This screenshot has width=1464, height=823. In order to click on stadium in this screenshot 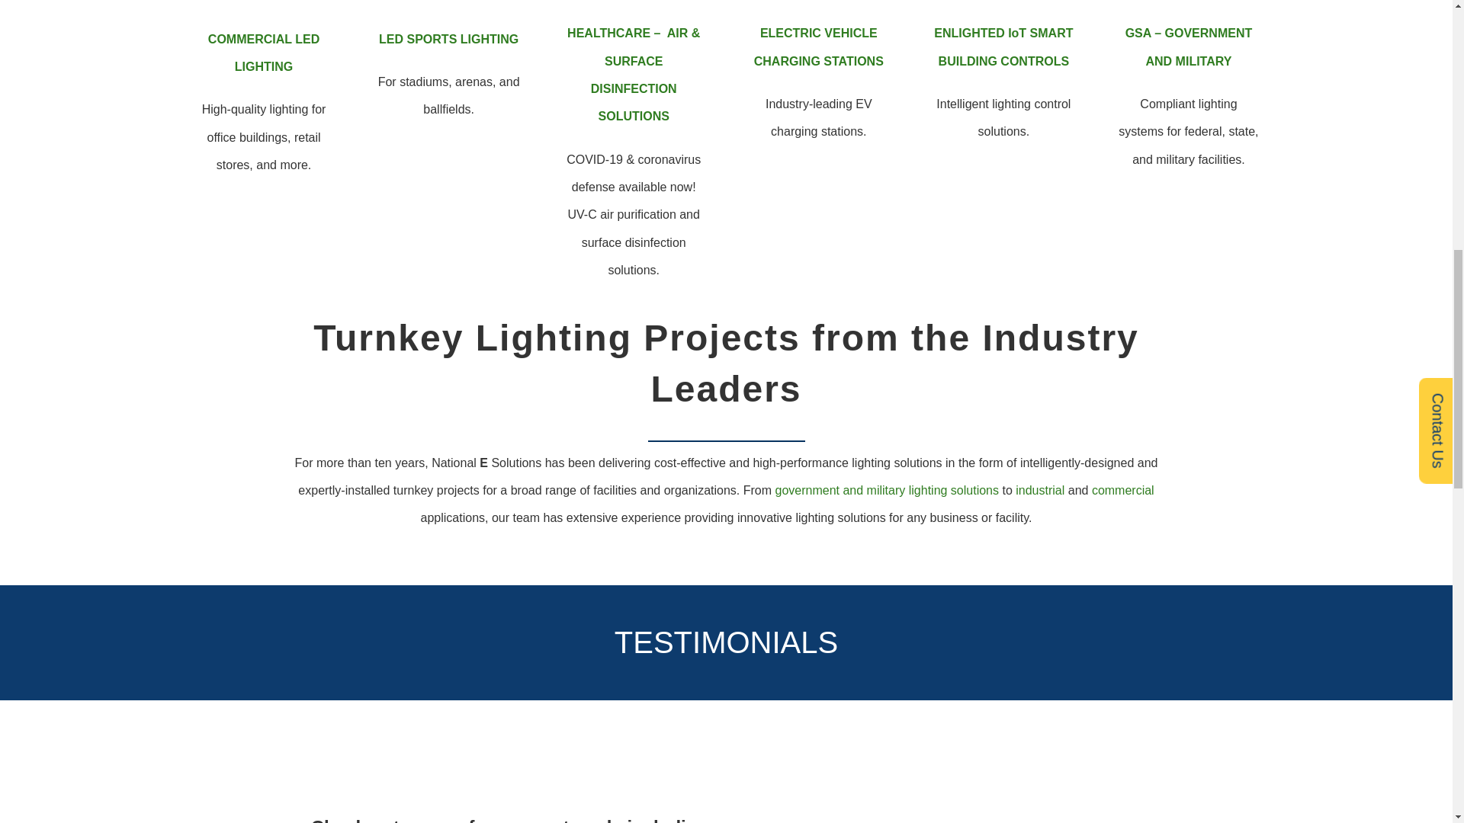, I will do `click(448, 3)`.